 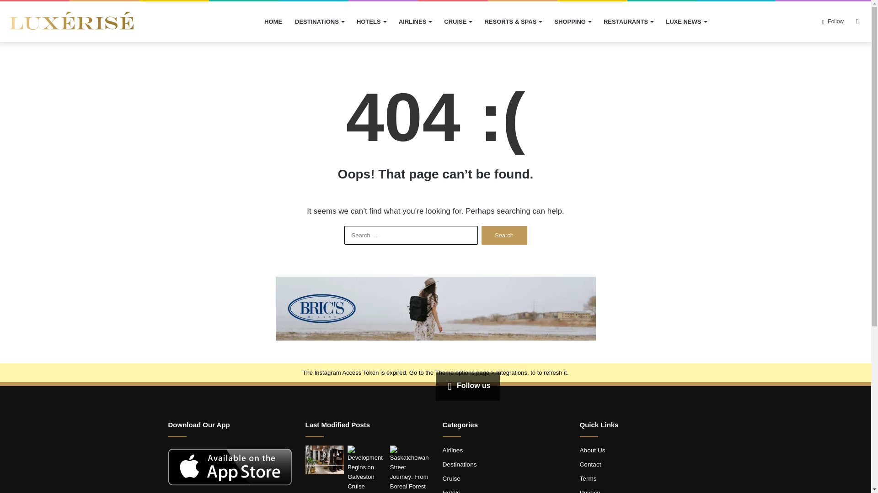 What do you see at coordinates (467, 385) in the screenshot?
I see `Follow us` at bounding box center [467, 385].